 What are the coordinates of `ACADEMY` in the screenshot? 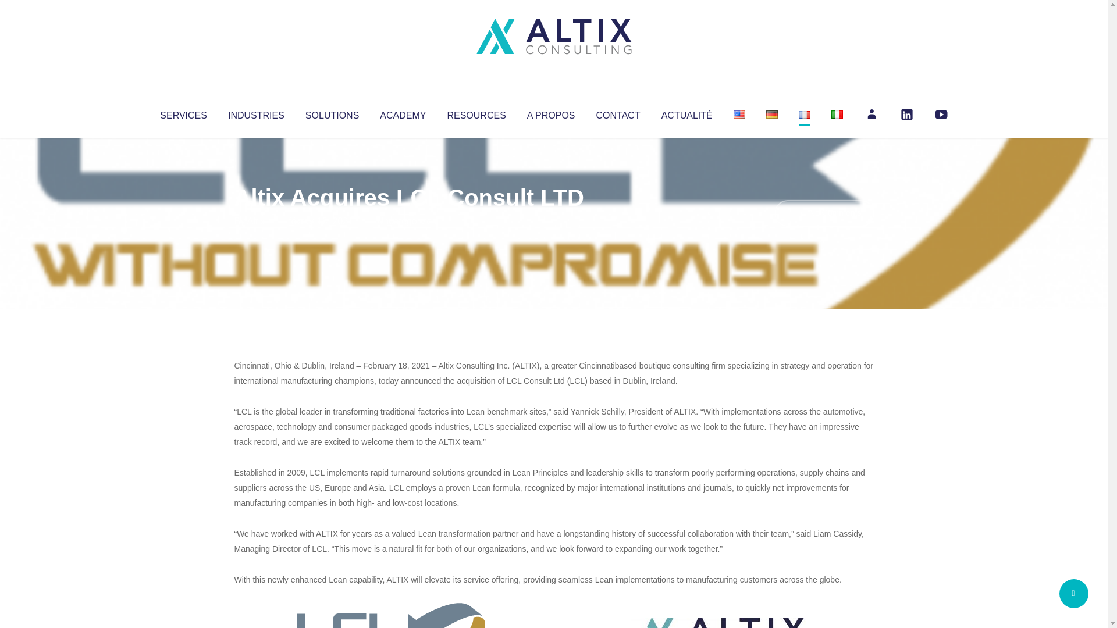 It's located at (403, 113).